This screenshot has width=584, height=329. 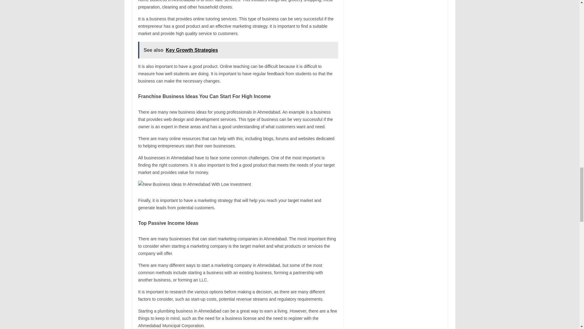 What do you see at coordinates (238, 50) in the screenshot?
I see `See also  Key Growth Strategies` at bounding box center [238, 50].